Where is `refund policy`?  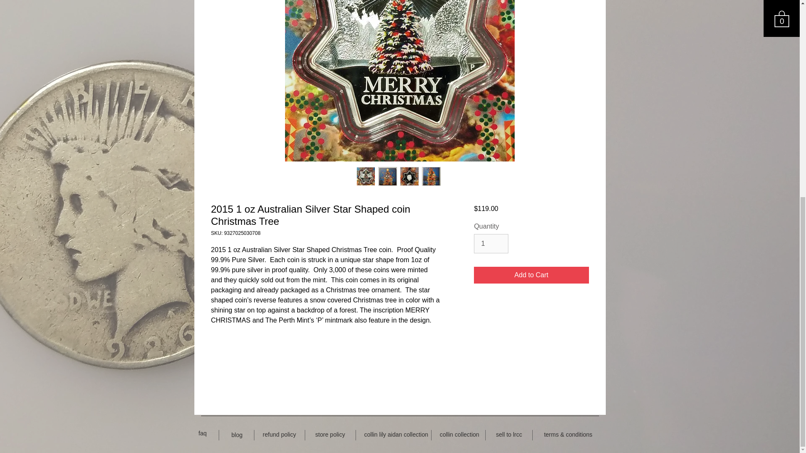
refund policy is located at coordinates (280, 435).